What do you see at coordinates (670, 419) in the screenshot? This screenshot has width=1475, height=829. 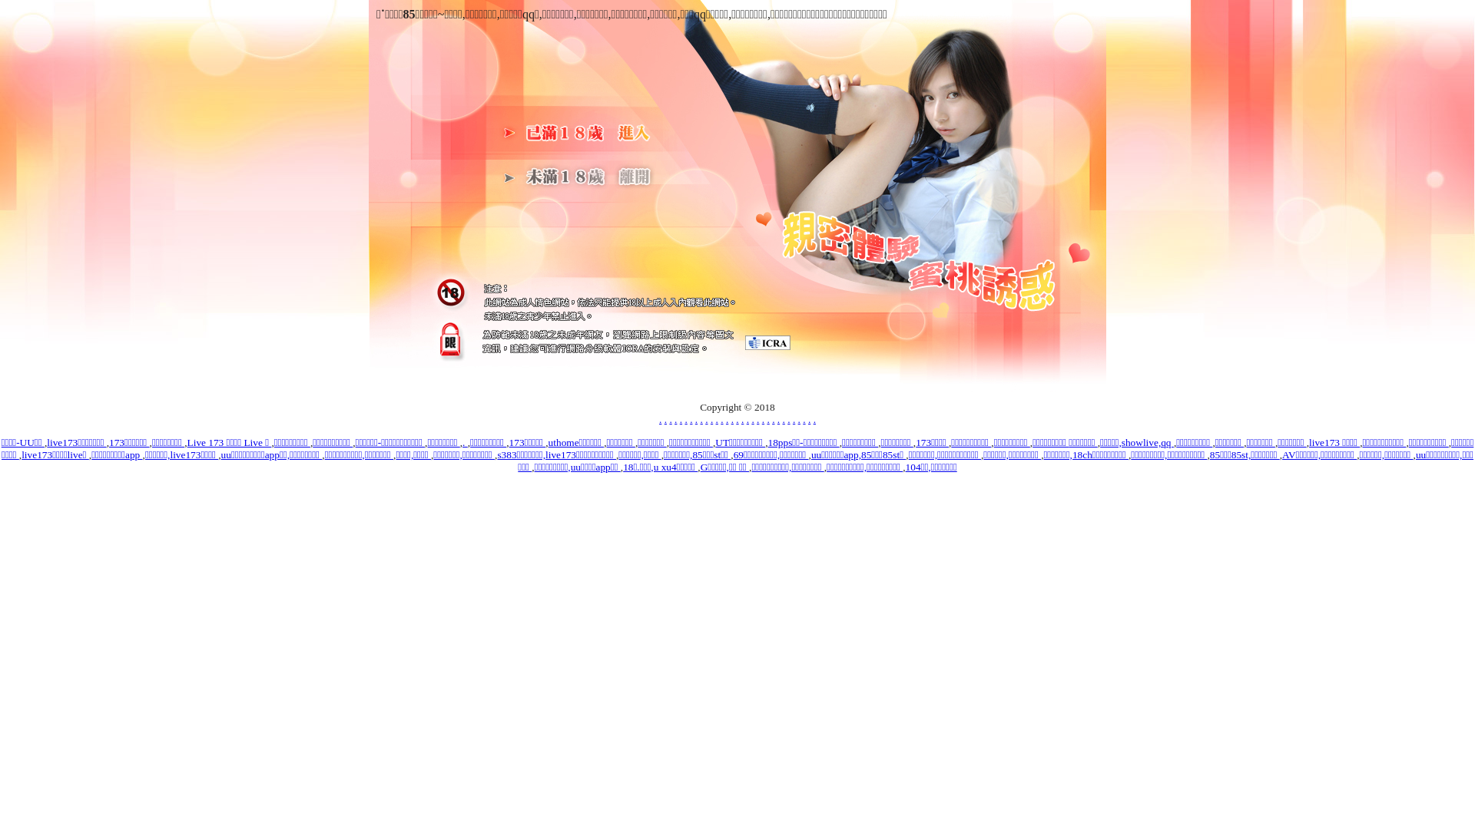 I see `.` at bounding box center [670, 419].